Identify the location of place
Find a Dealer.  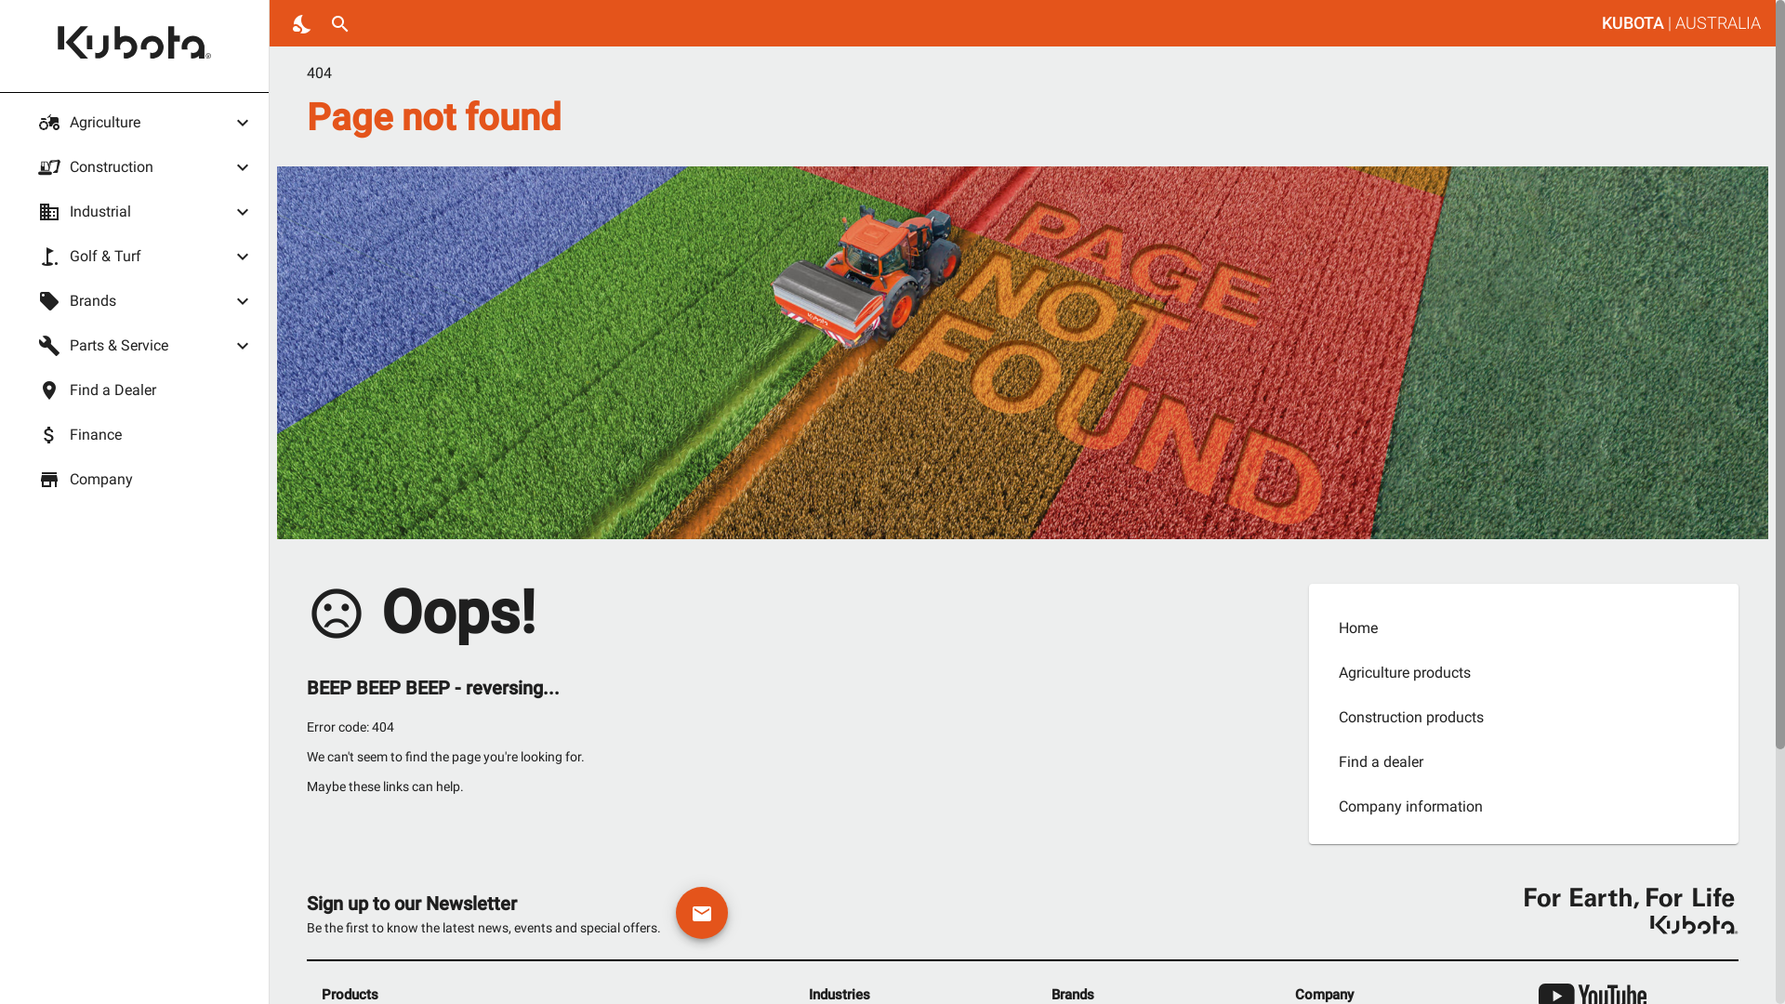
(146, 390).